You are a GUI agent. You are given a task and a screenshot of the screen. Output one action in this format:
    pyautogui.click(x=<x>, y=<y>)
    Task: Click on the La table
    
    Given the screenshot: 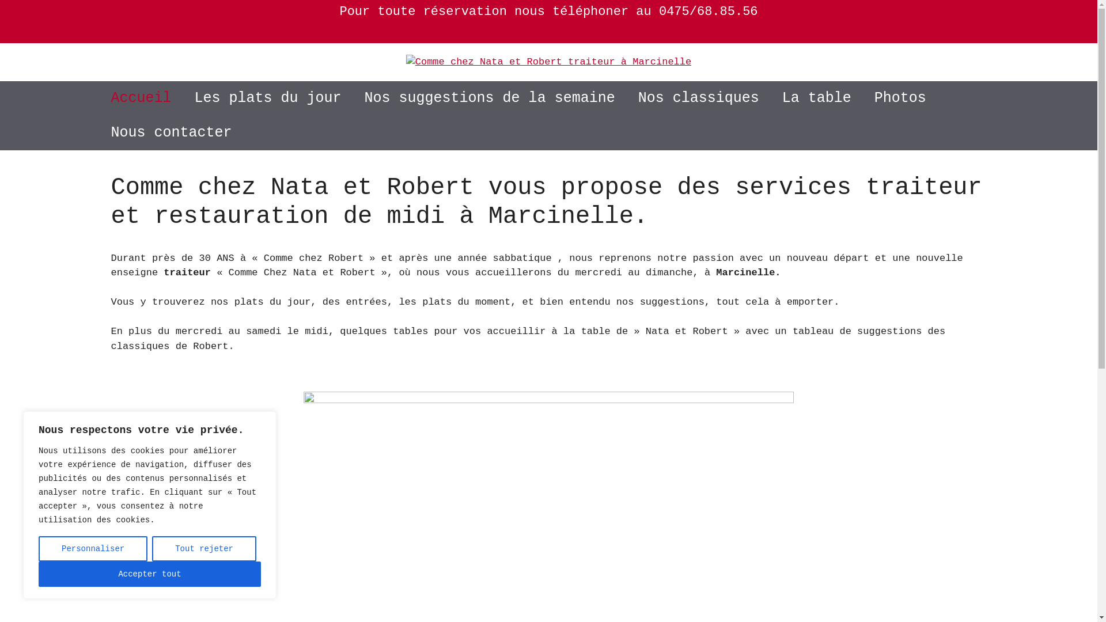 What is the action you would take?
    pyautogui.click(x=817, y=98)
    